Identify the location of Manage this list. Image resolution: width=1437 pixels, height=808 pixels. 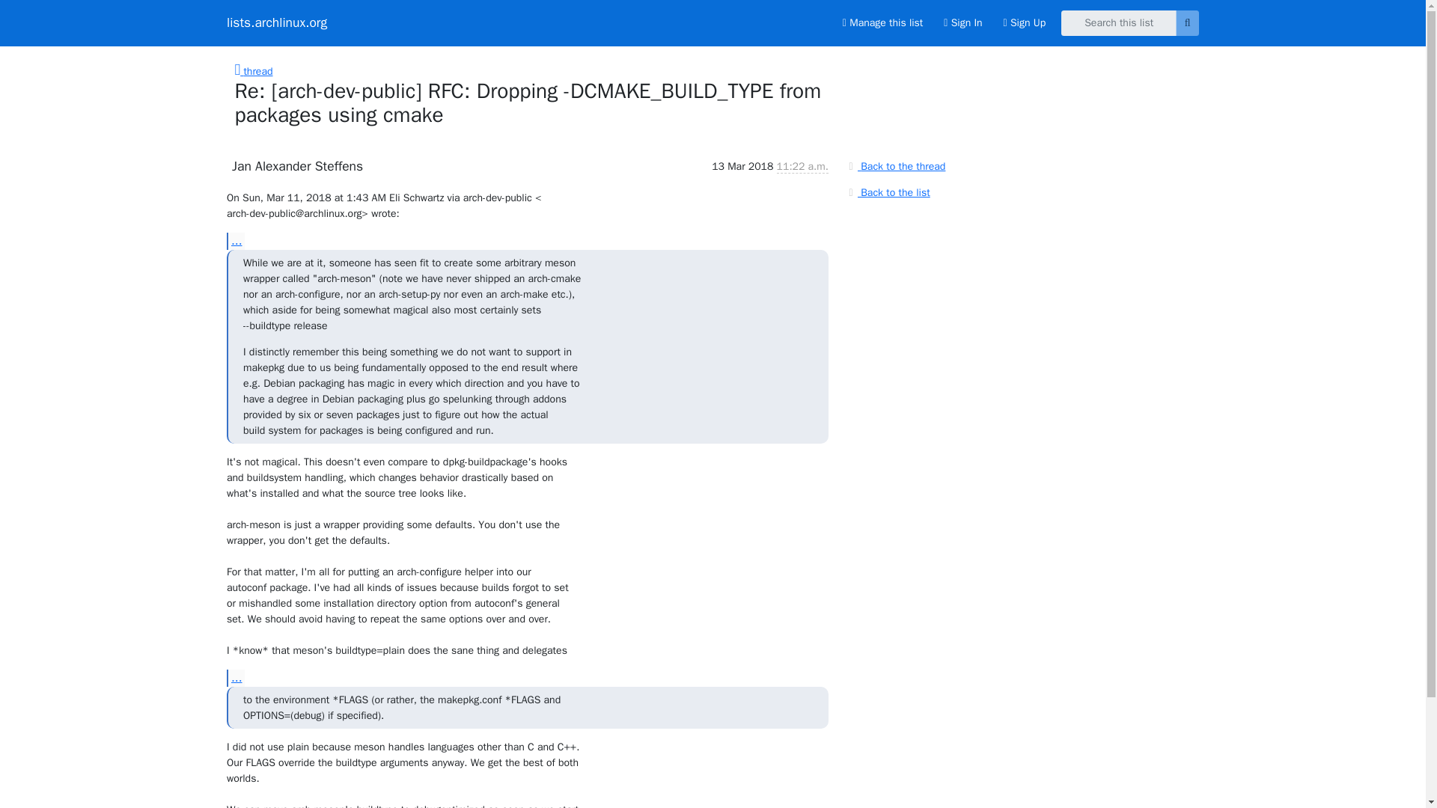
(882, 22).